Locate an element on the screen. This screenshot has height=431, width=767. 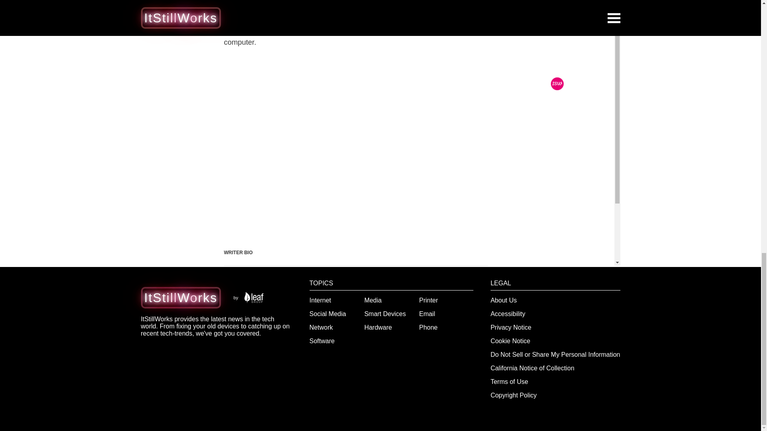
Accessibility is located at coordinates (508, 314).